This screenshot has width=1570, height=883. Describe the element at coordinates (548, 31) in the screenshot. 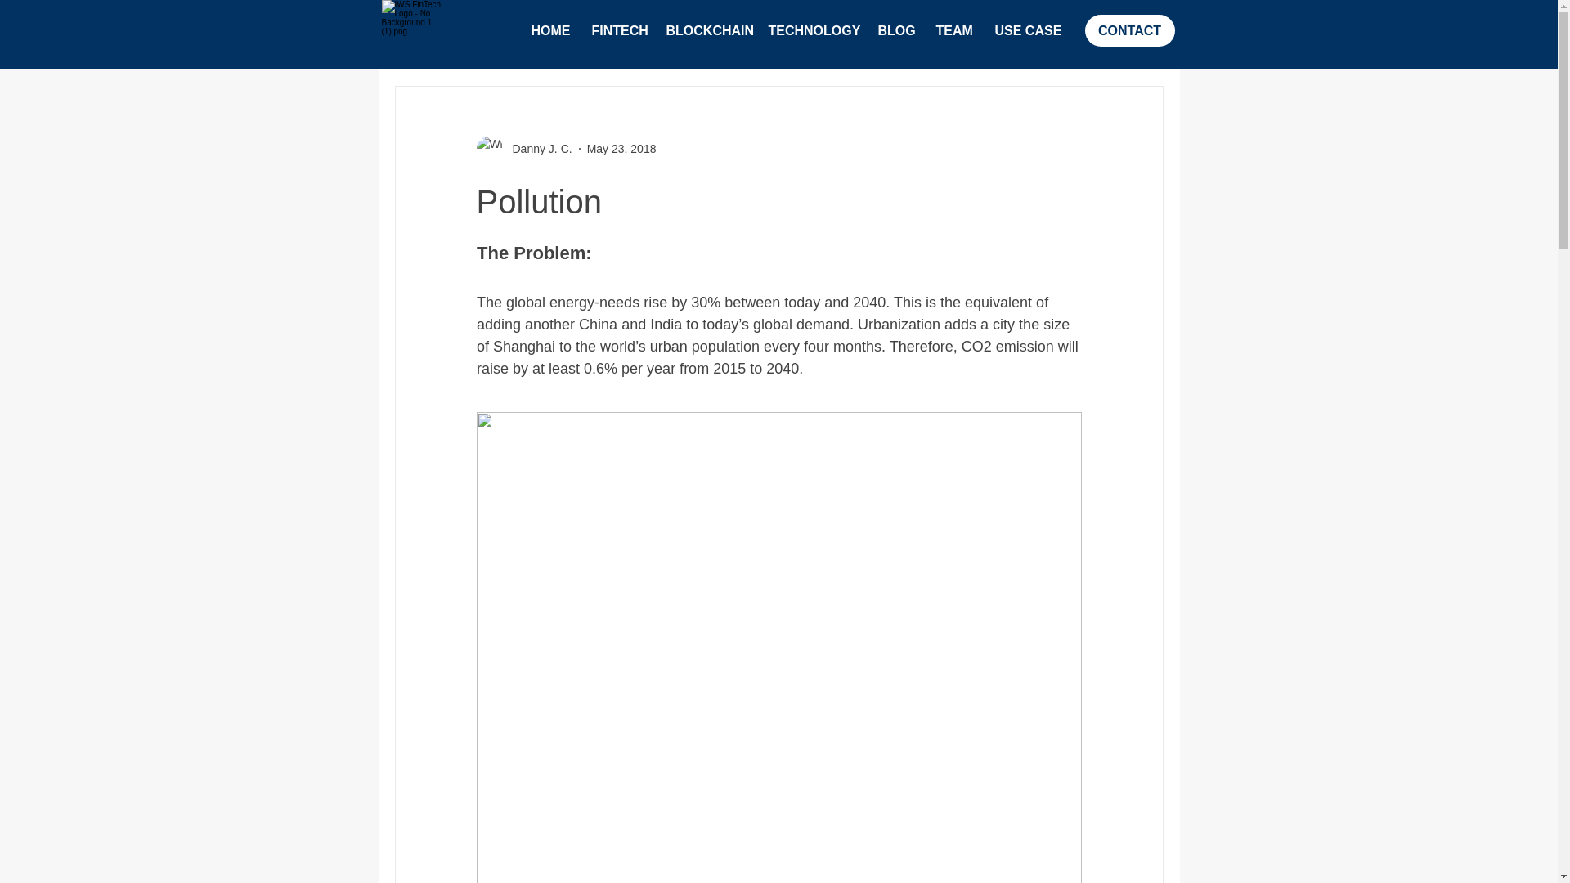

I see `HOME` at that location.